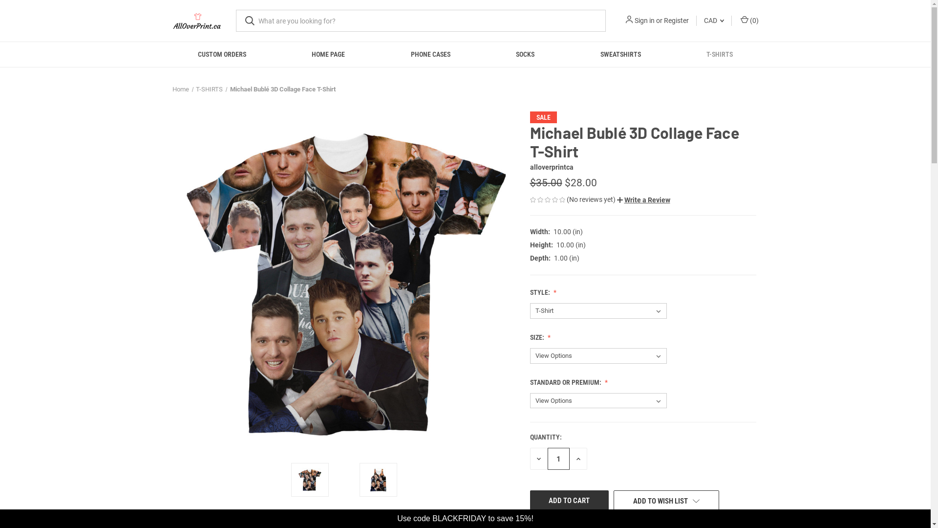 This screenshot has height=528, width=938. Describe the element at coordinates (538, 459) in the screenshot. I see `DECREASE QUANTITY OF UNDEFINED` at that location.